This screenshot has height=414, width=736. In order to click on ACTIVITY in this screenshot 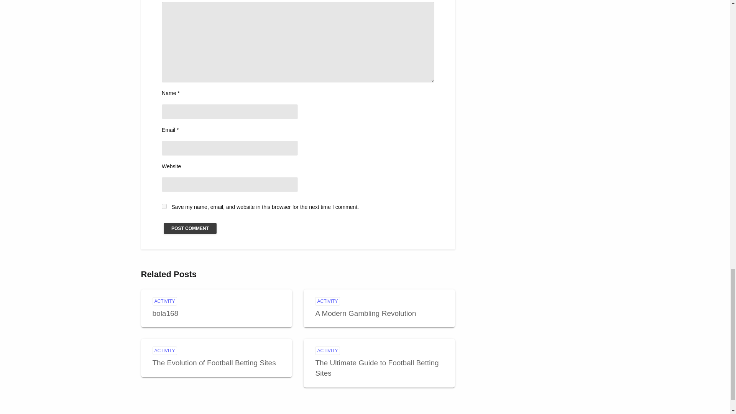, I will do `click(165, 350)`.